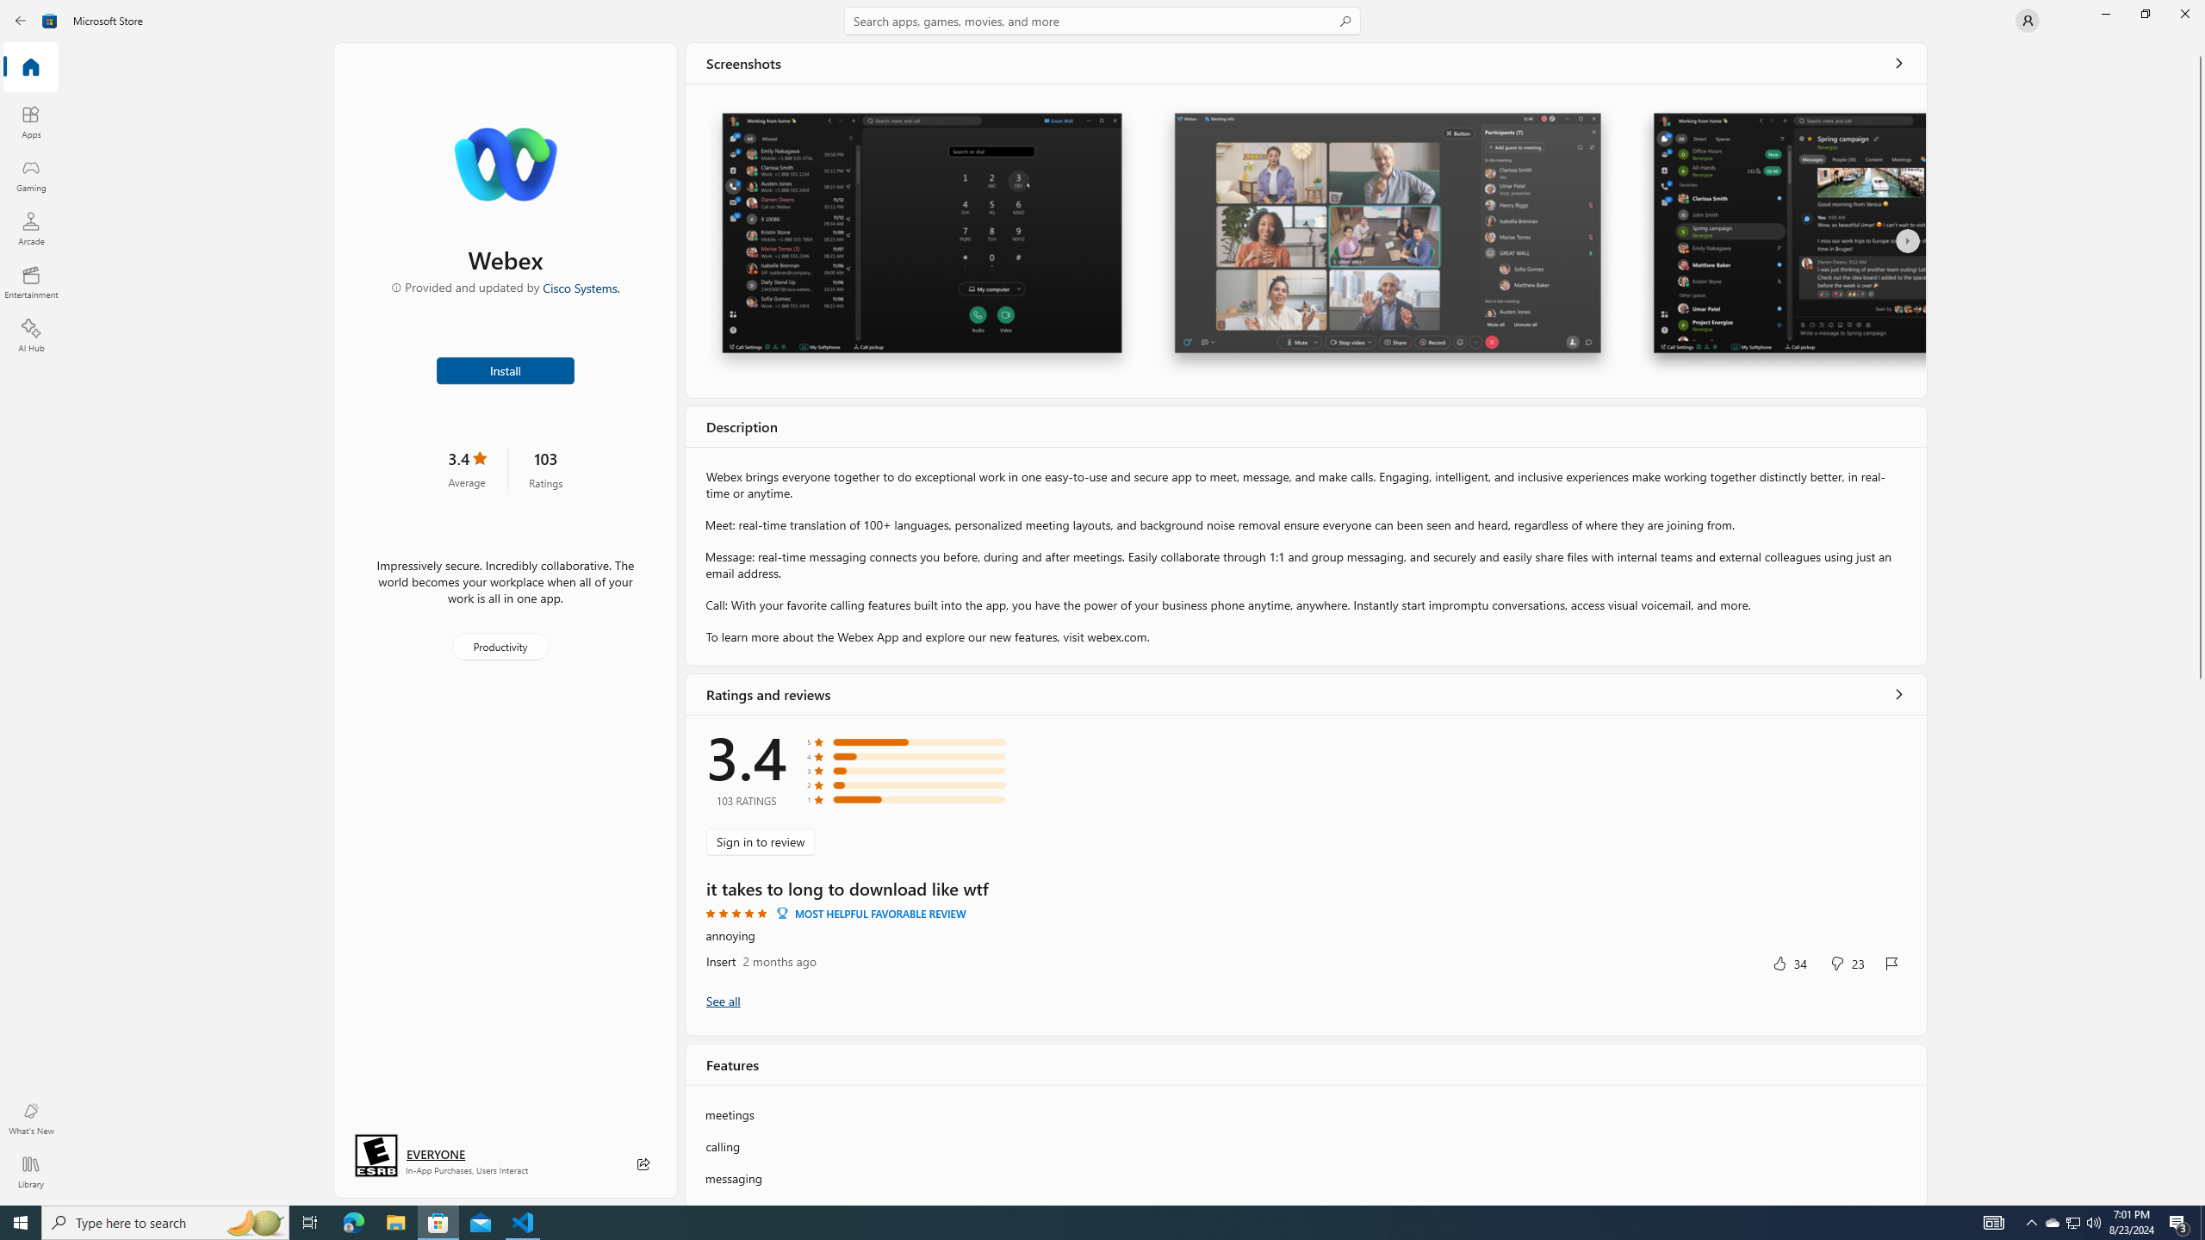 This screenshot has height=1240, width=2205. I want to click on Report review, so click(1891, 963).